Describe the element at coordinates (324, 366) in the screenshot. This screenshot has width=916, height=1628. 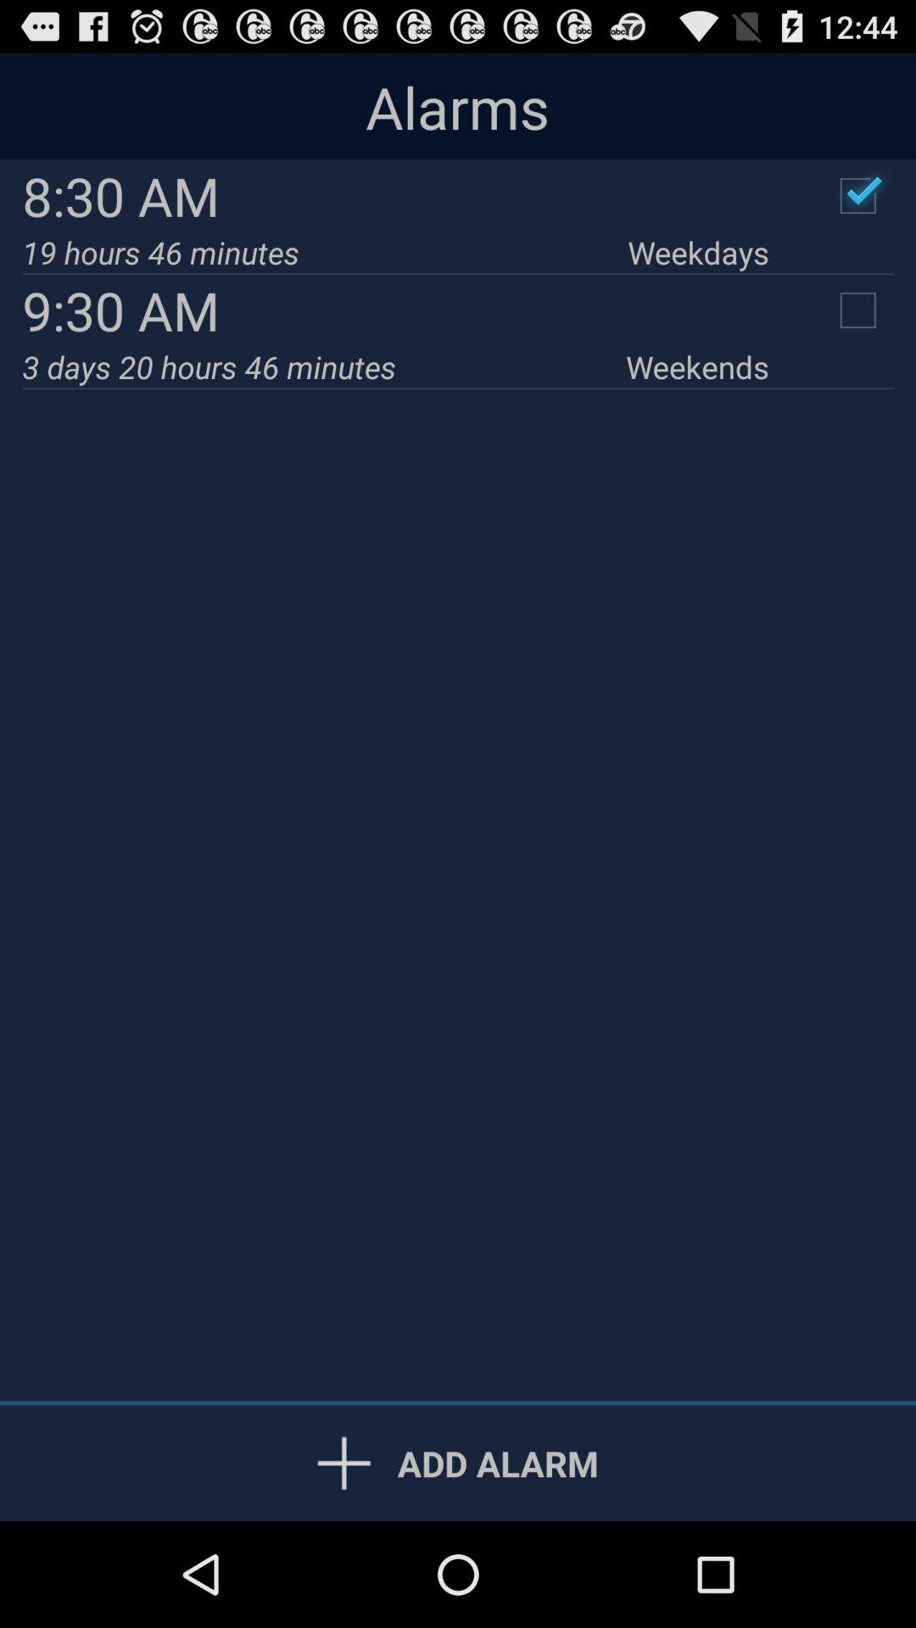
I see `turn off the app next to weekends item` at that location.